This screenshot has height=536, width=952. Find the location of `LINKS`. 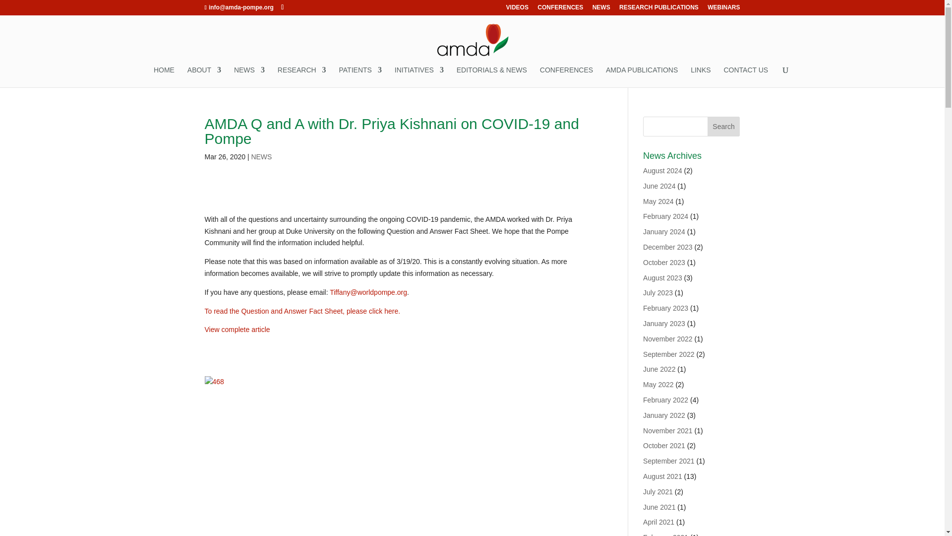

LINKS is located at coordinates (700, 76).